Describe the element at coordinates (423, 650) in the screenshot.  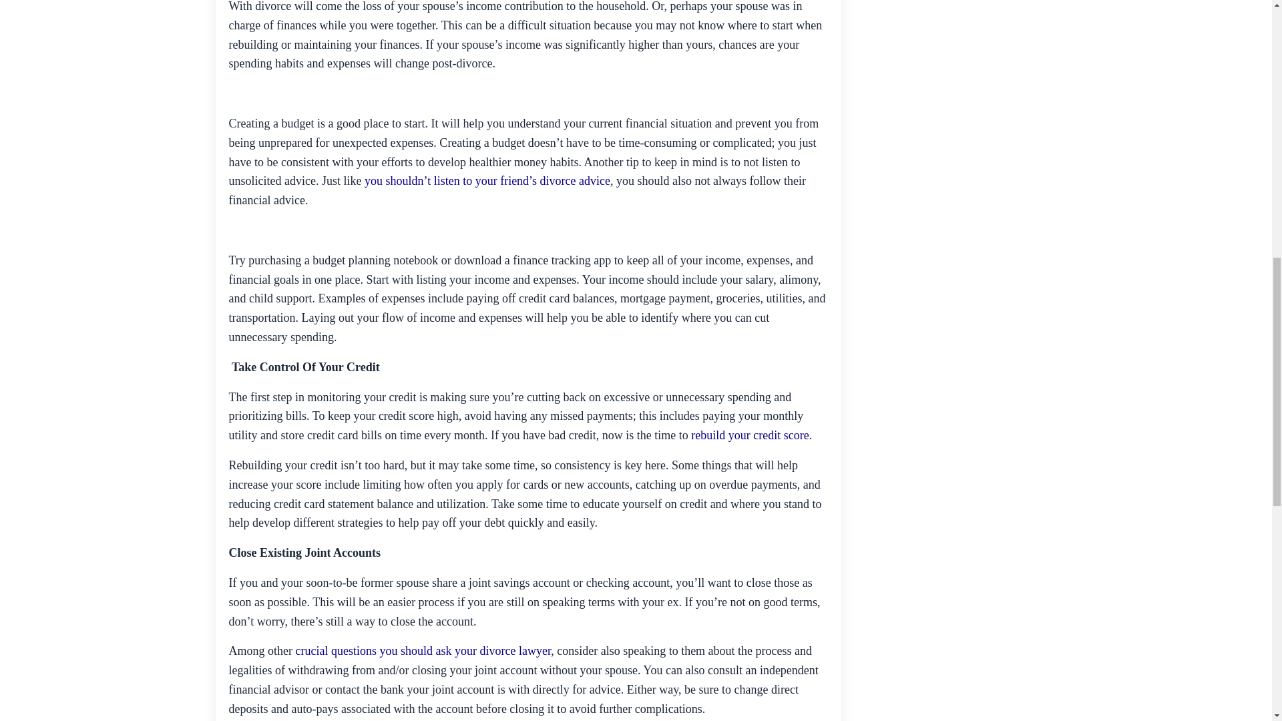
I see `crucial questions you should ask your divorce lawyer` at that location.